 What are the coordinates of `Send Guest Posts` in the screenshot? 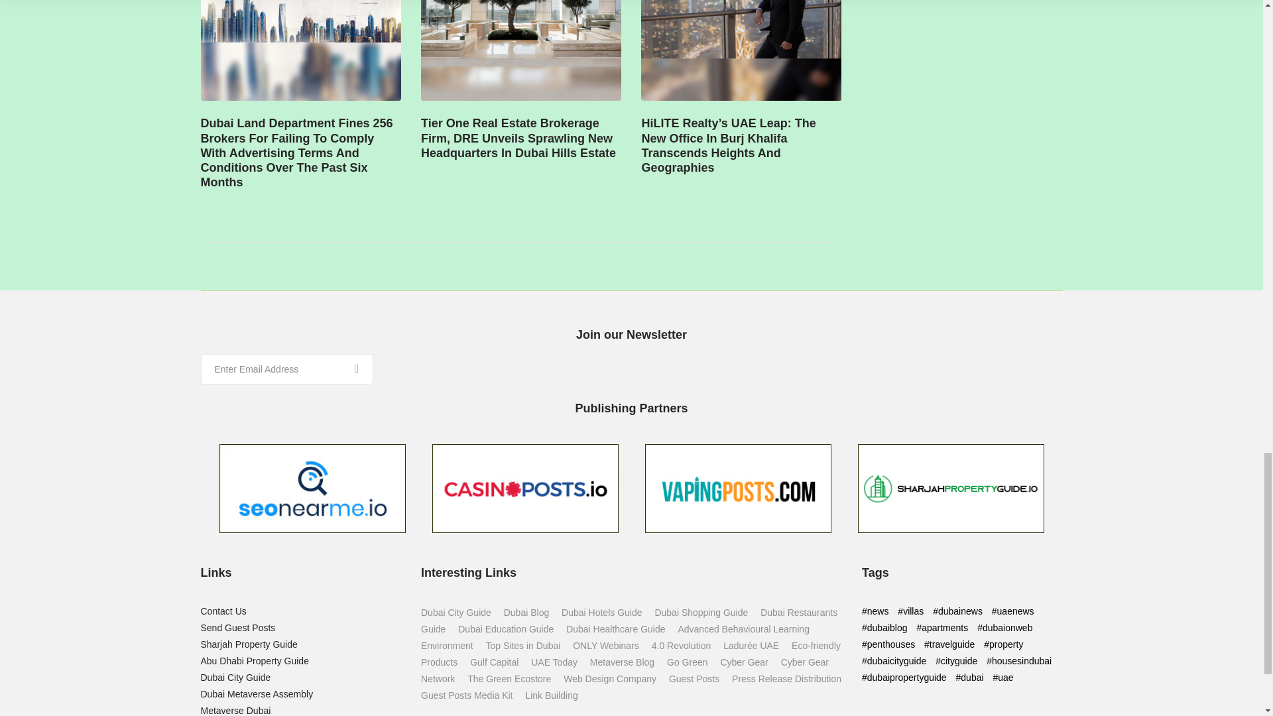 It's located at (237, 627).